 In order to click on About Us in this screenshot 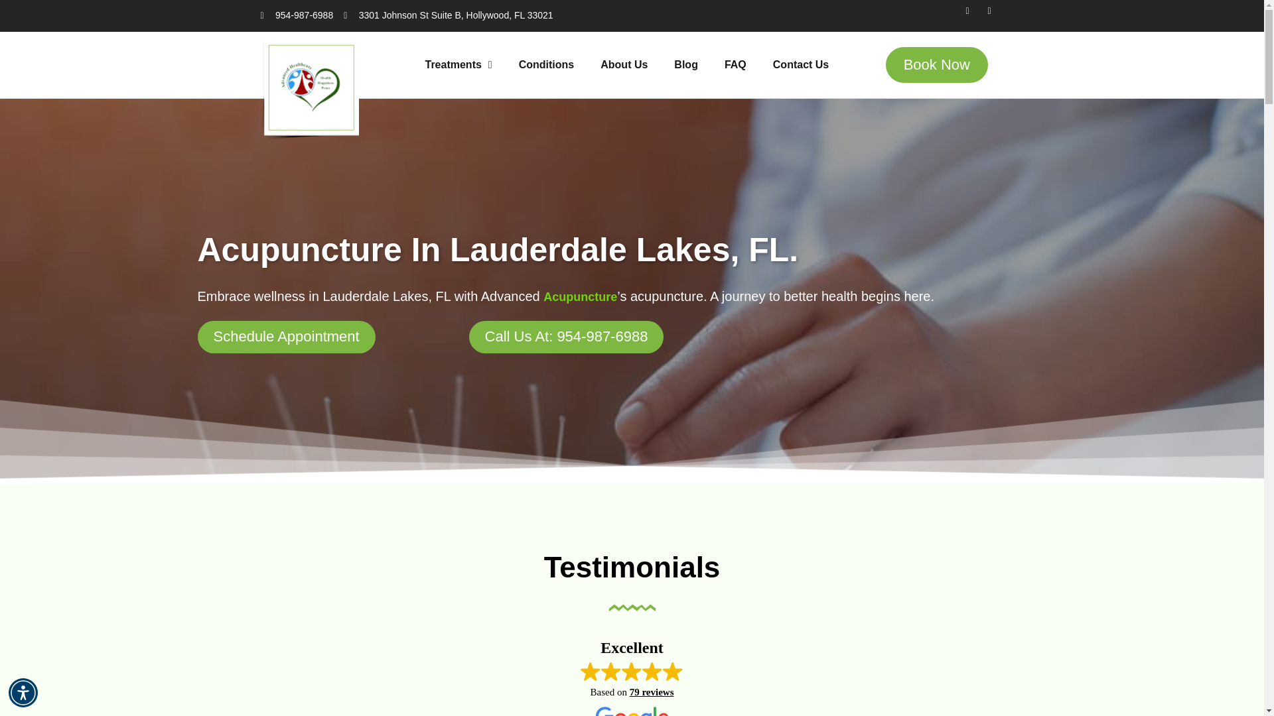, I will do `click(624, 64)`.